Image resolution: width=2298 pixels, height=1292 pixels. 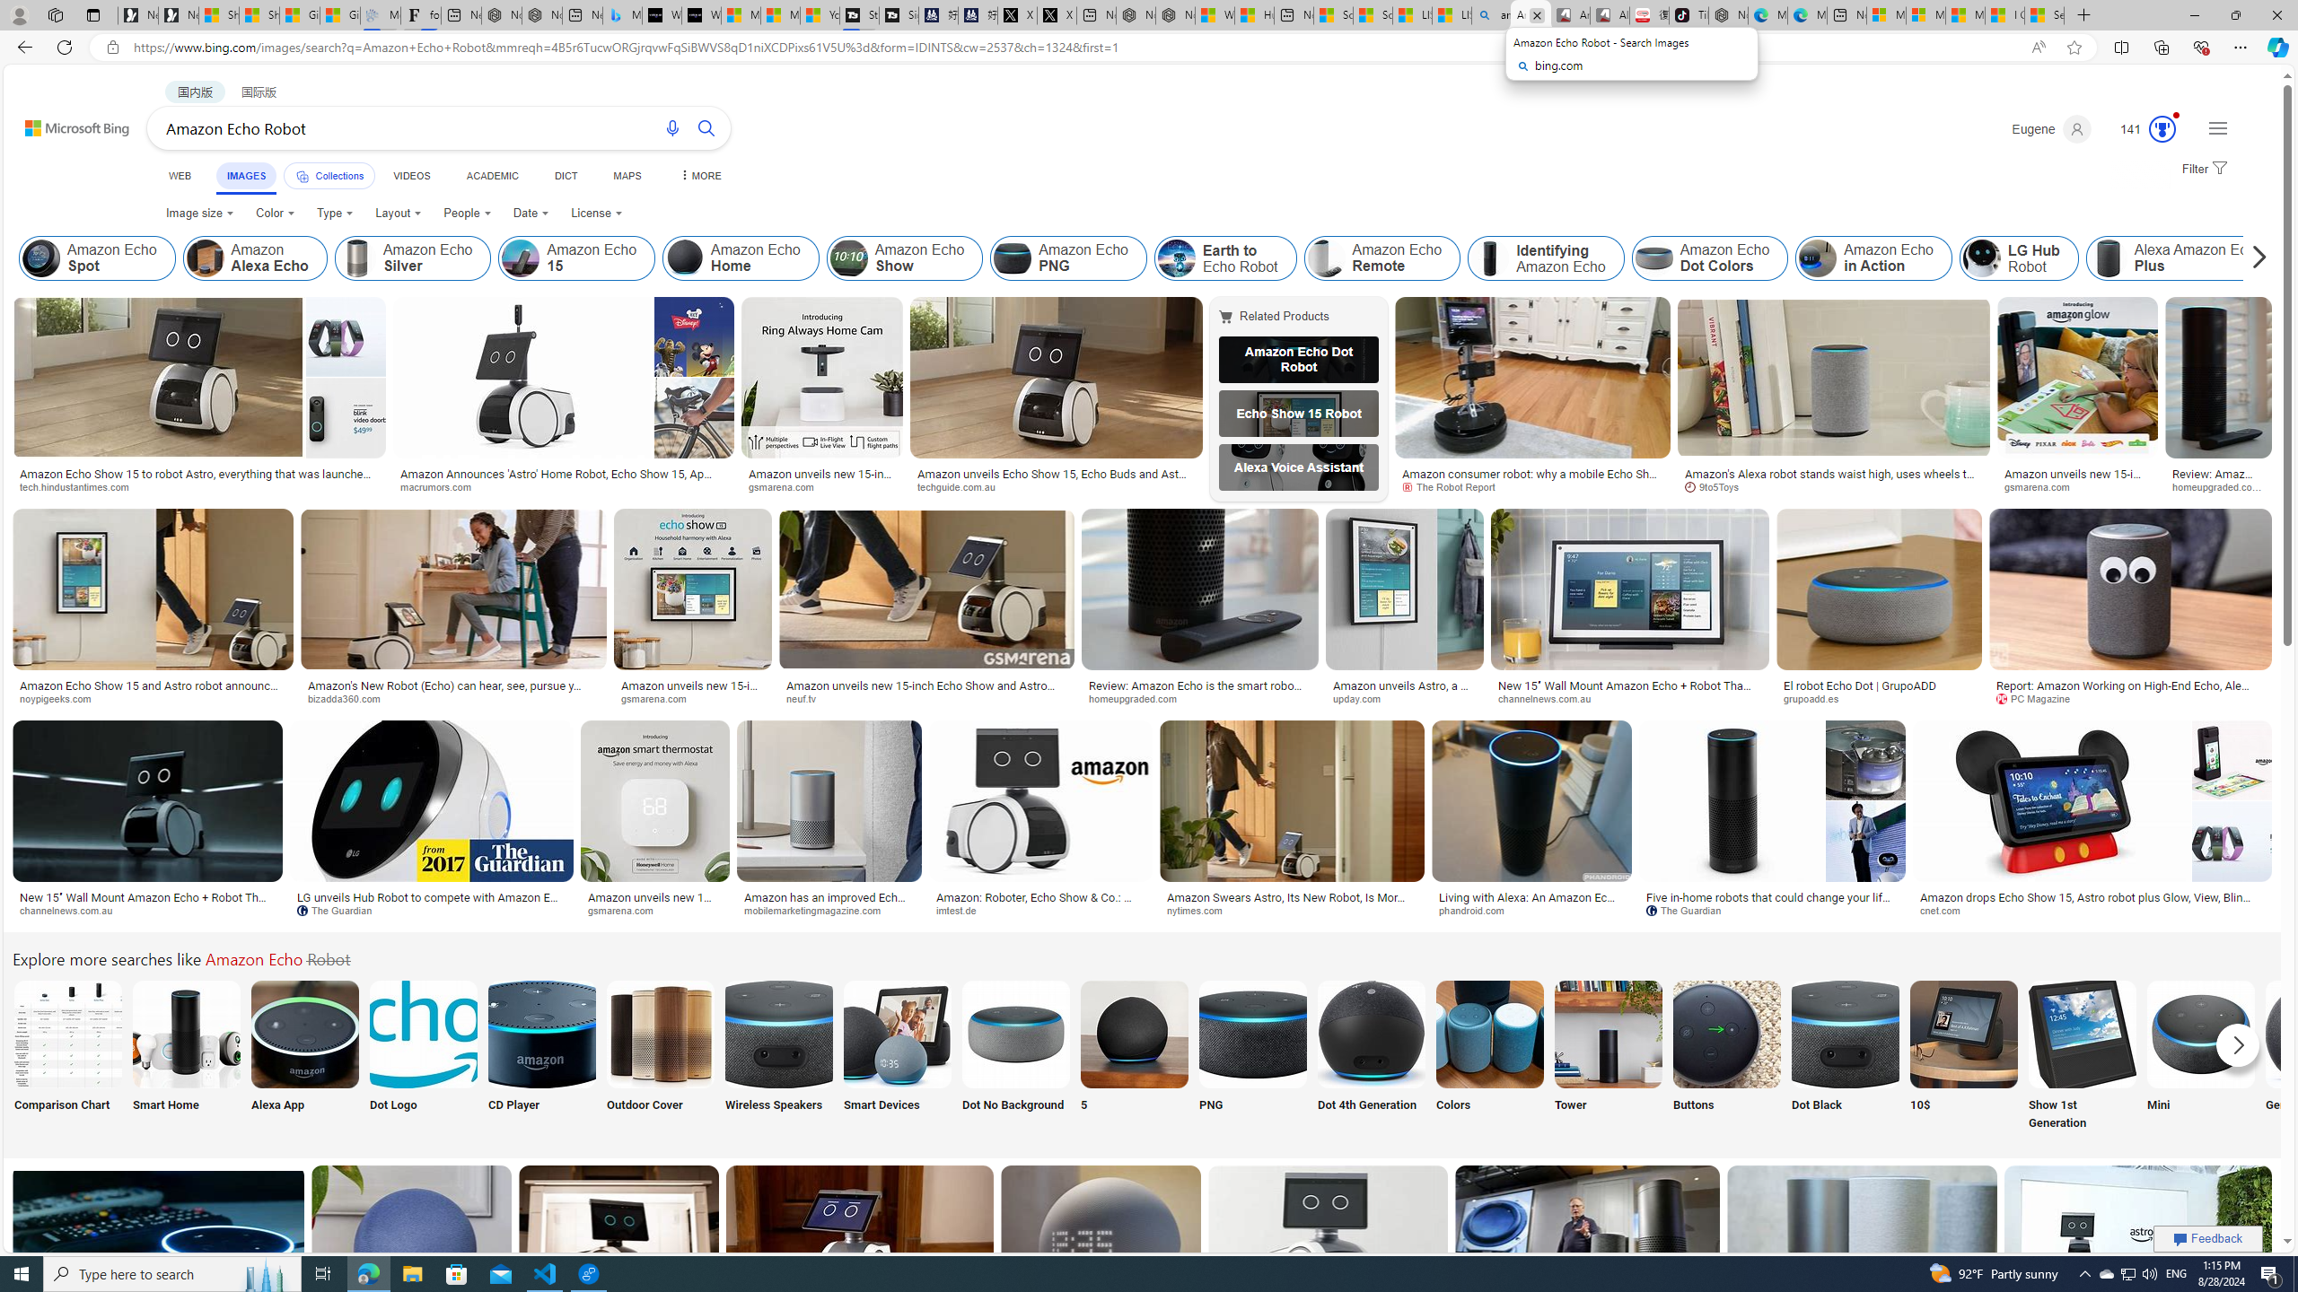 I want to click on Search button, so click(x=706, y=127).